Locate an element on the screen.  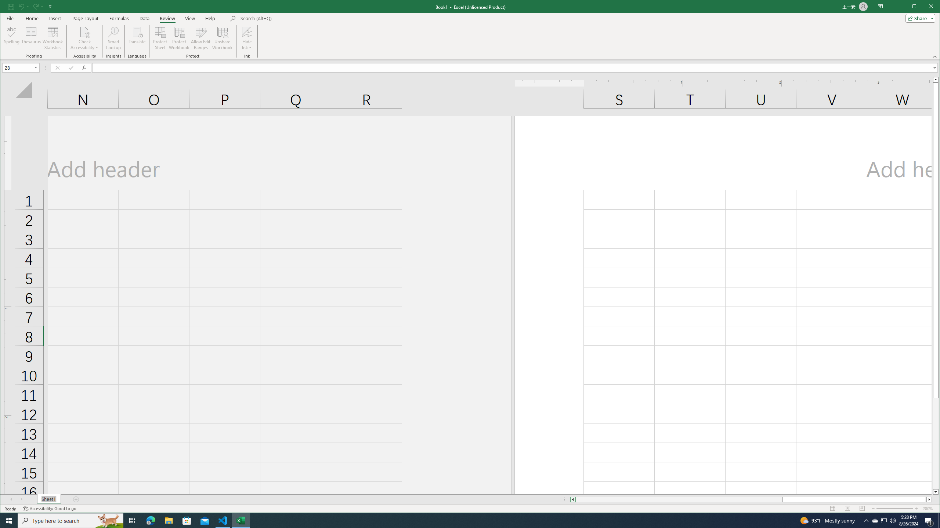
Search highlights icon opens search home window is located at coordinates (109, 521).